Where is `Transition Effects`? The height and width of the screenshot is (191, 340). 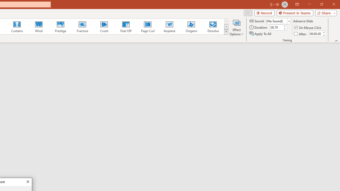
Transition Effects is located at coordinates (226, 32).